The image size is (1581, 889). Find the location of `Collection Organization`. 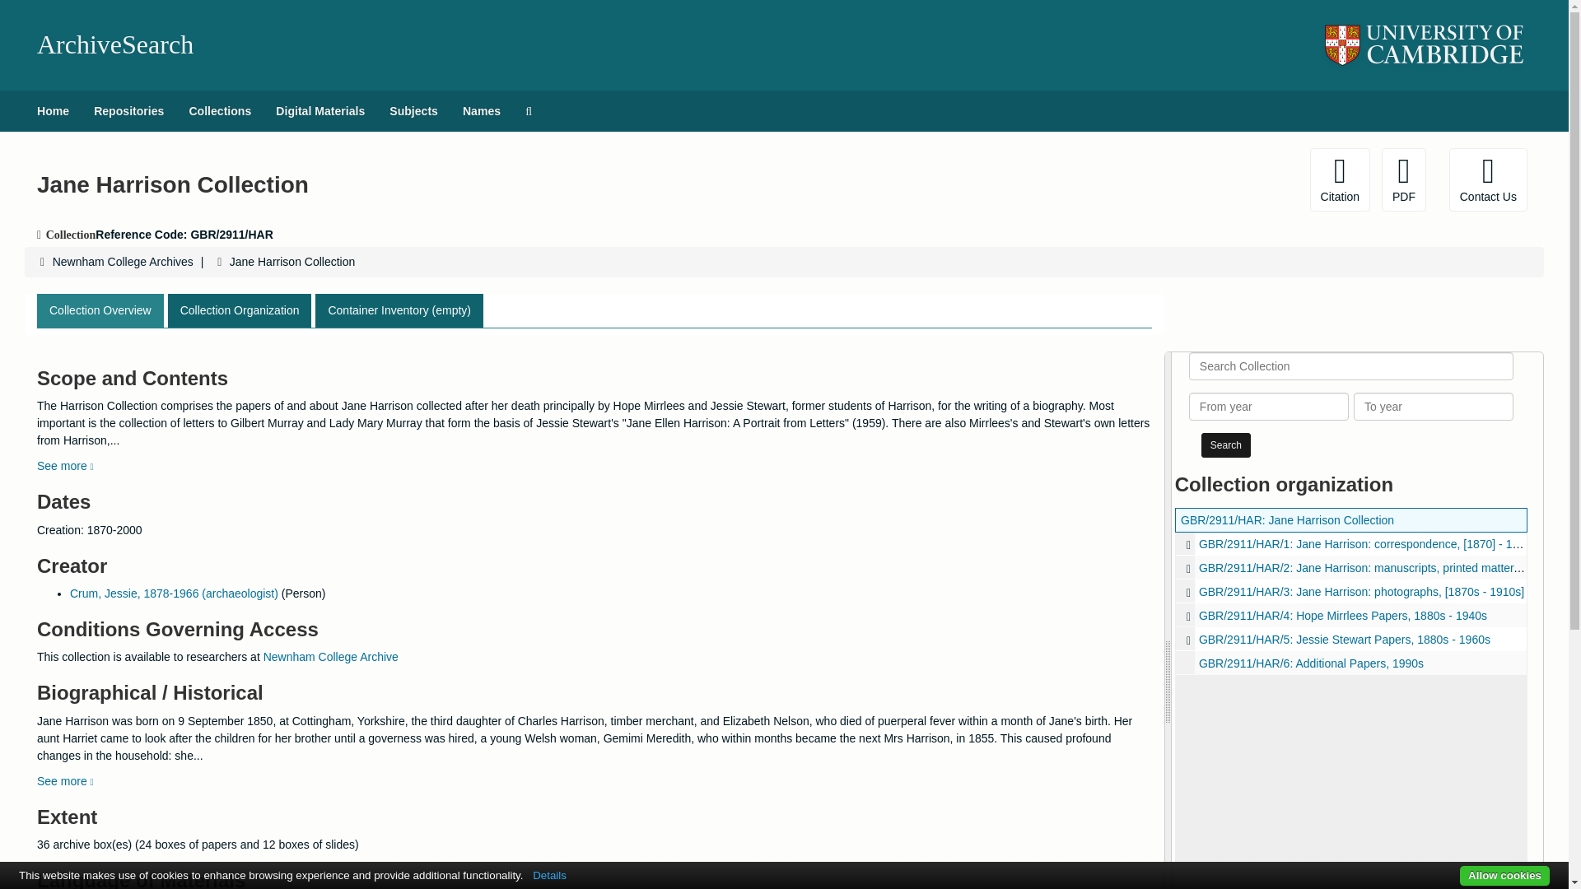

Collection Organization is located at coordinates (239, 311).